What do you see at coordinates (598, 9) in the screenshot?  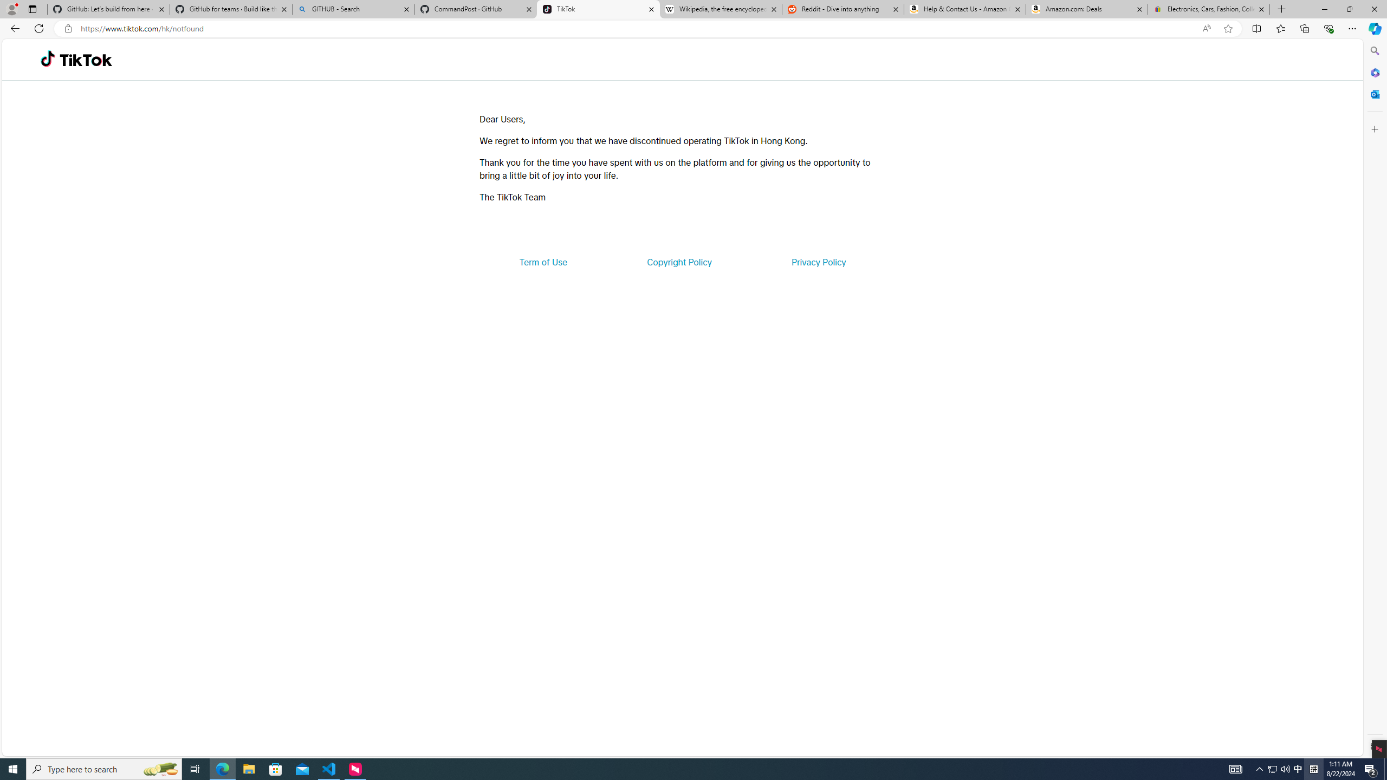 I see `TikTok` at bounding box center [598, 9].